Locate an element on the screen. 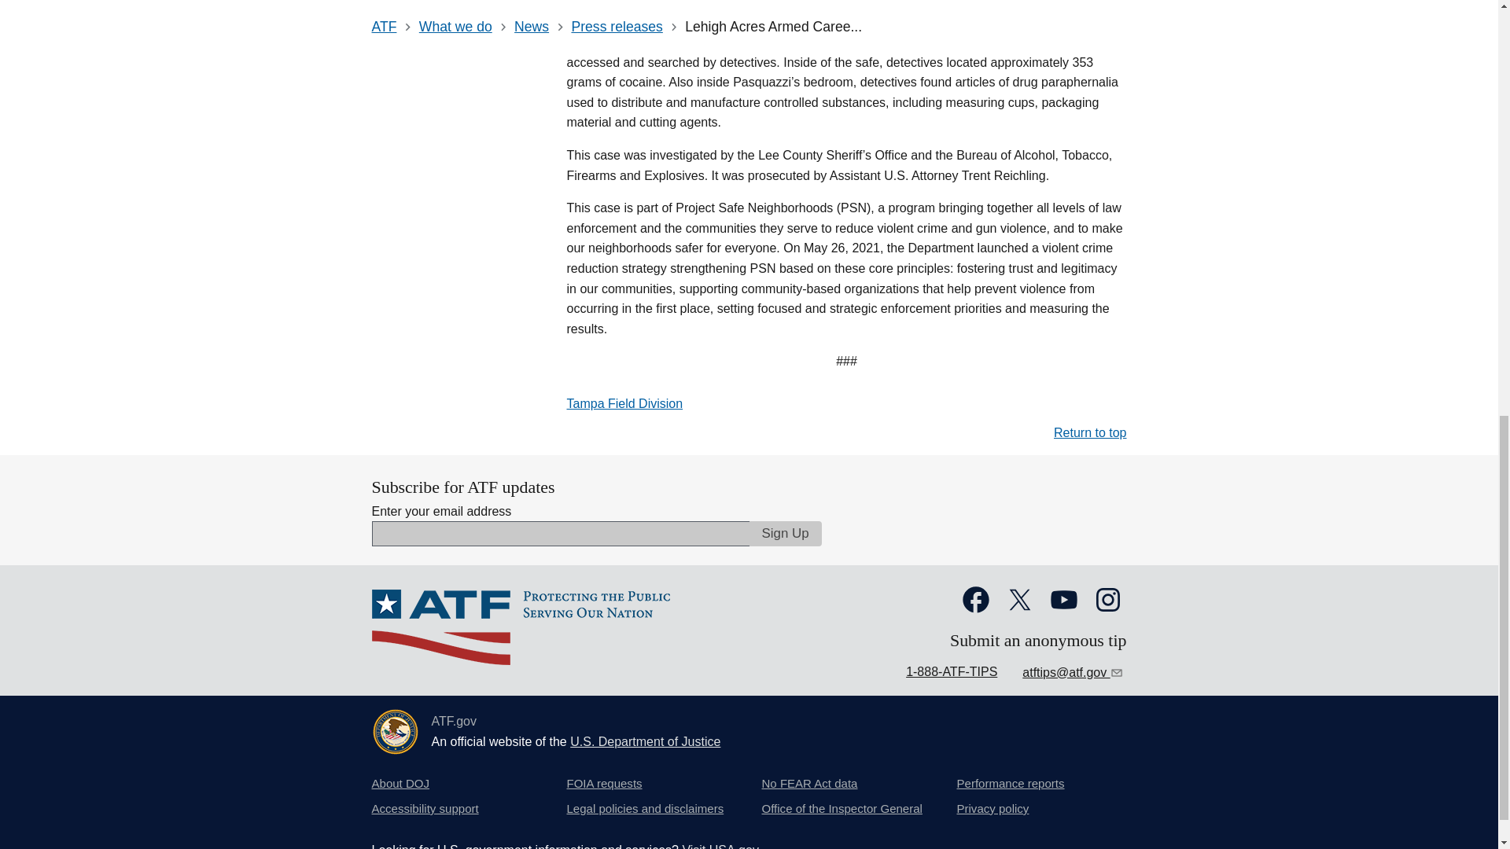  Performance reports is located at coordinates (1010, 783).